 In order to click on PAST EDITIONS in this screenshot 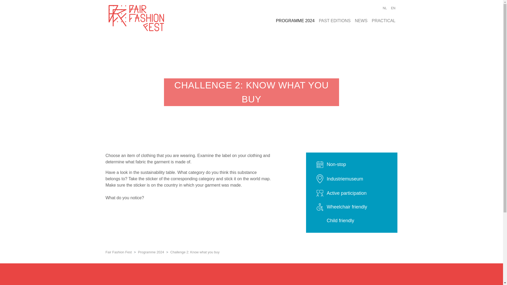, I will do `click(334, 21)`.